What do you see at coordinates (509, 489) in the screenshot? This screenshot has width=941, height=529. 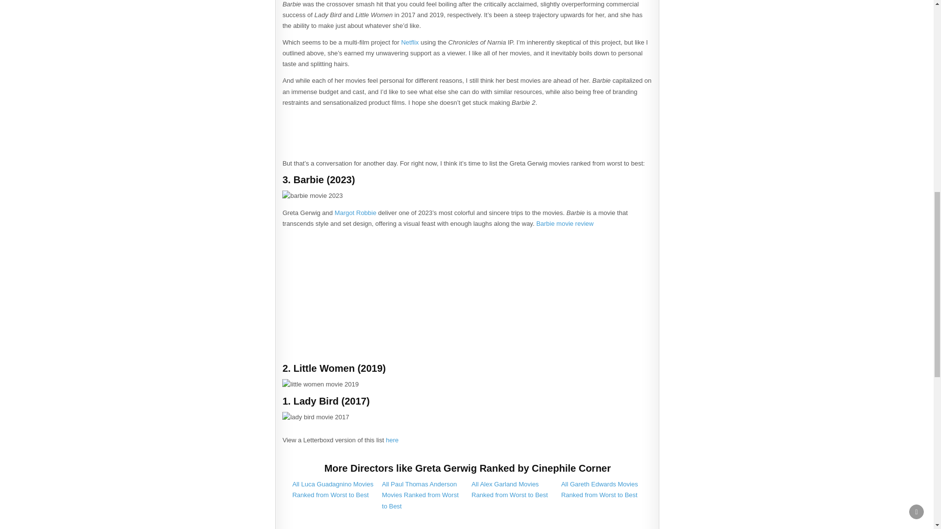 I see `All Alex Garland Movies Ranked from Worst to Best` at bounding box center [509, 489].